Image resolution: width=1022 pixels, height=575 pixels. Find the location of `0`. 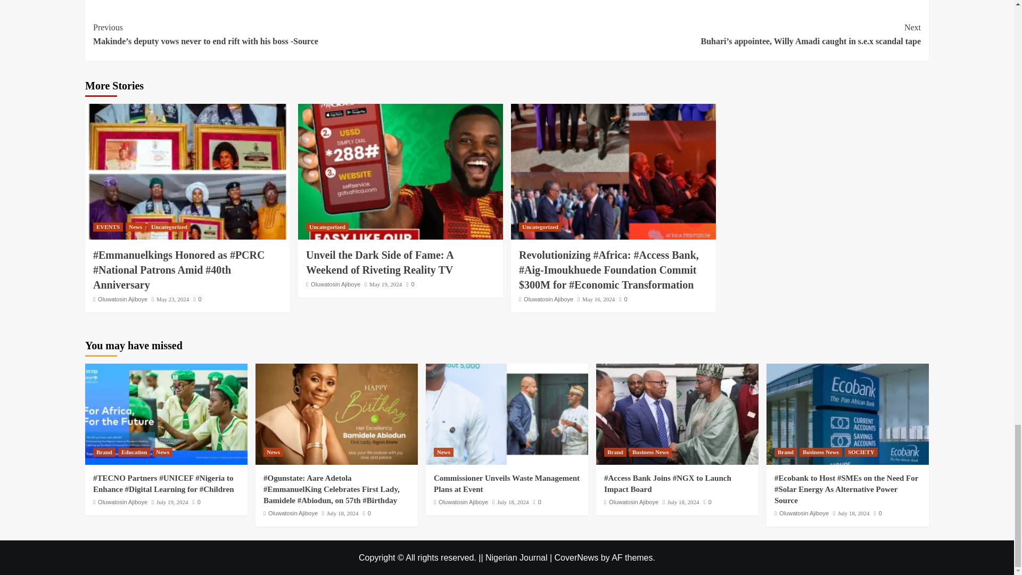

0 is located at coordinates (410, 284).